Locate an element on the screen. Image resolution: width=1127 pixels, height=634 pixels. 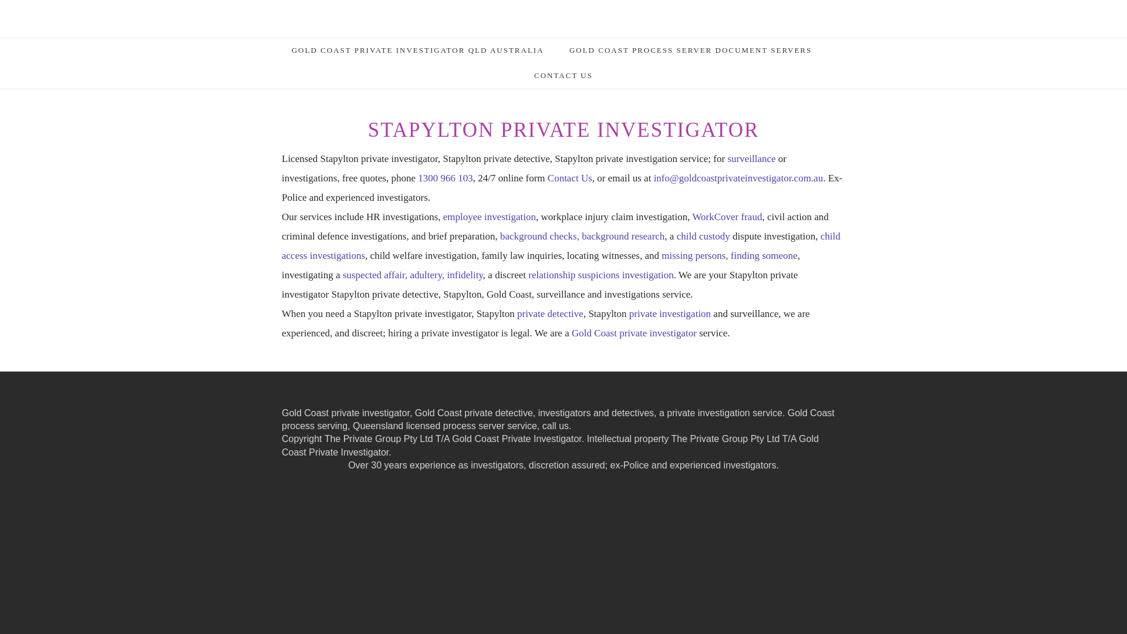
child custody is located at coordinates (703, 236).